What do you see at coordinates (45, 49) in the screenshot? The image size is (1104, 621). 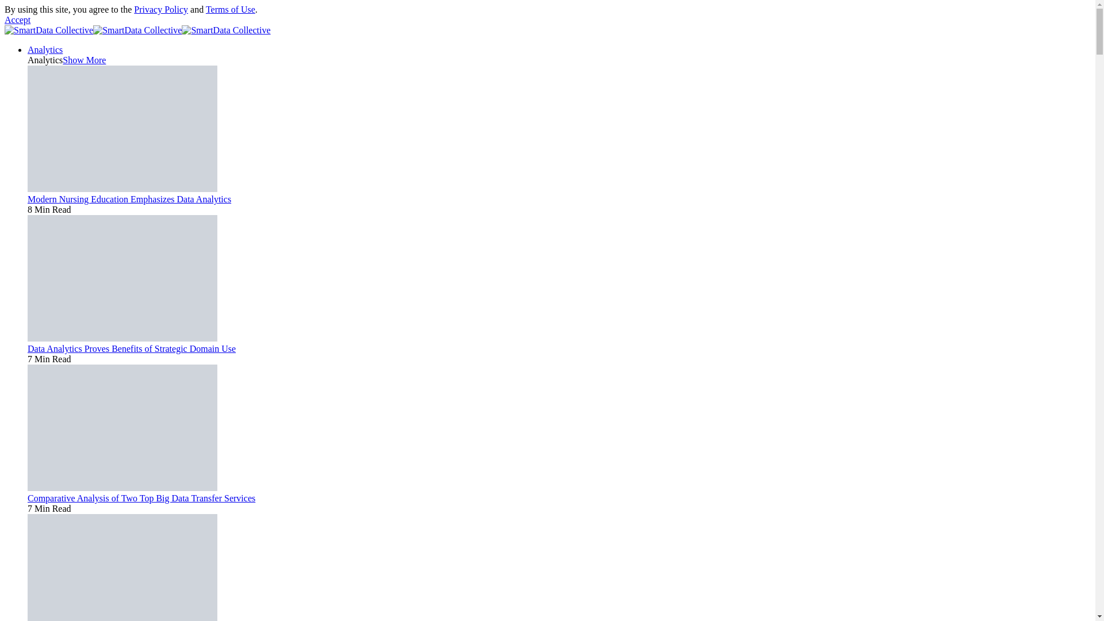 I see `Analytics` at bounding box center [45, 49].